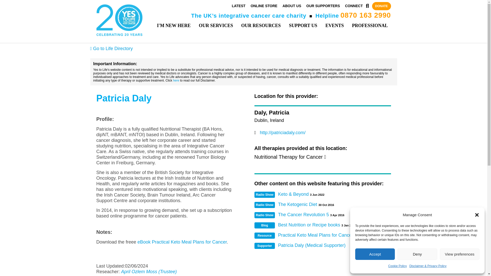  Describe the element at coordinates (375, 254) in the screenshot. I see `Accept` at that location.